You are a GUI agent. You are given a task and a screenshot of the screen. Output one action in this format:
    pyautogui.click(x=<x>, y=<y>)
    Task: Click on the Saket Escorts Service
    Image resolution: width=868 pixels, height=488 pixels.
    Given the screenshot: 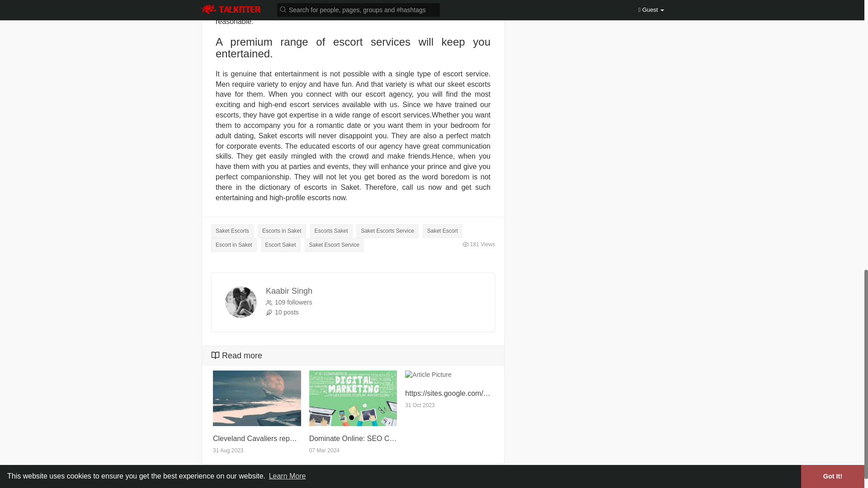 What is the action you would take?
    pyautogui.click(x=387, y=231)
    